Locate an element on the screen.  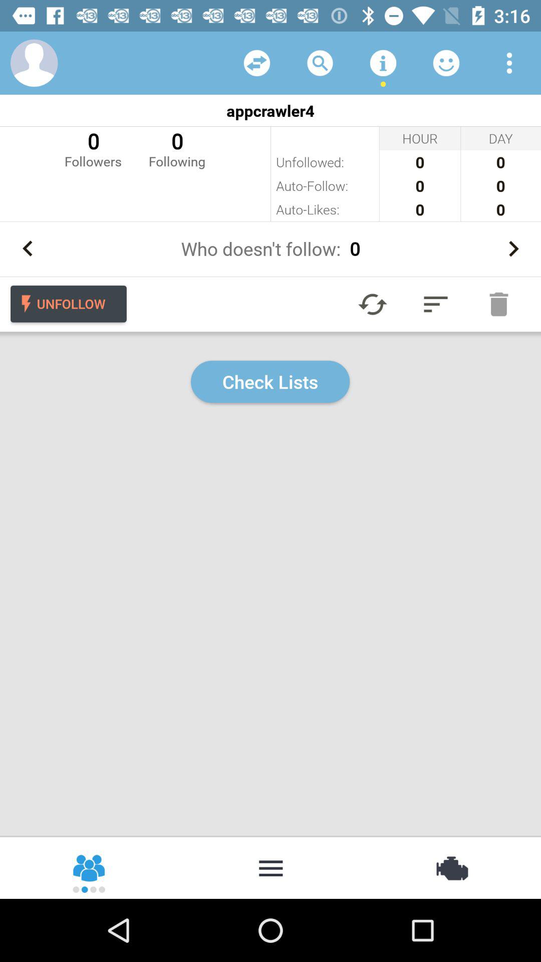
search the app is located at coordinates (320, 63).